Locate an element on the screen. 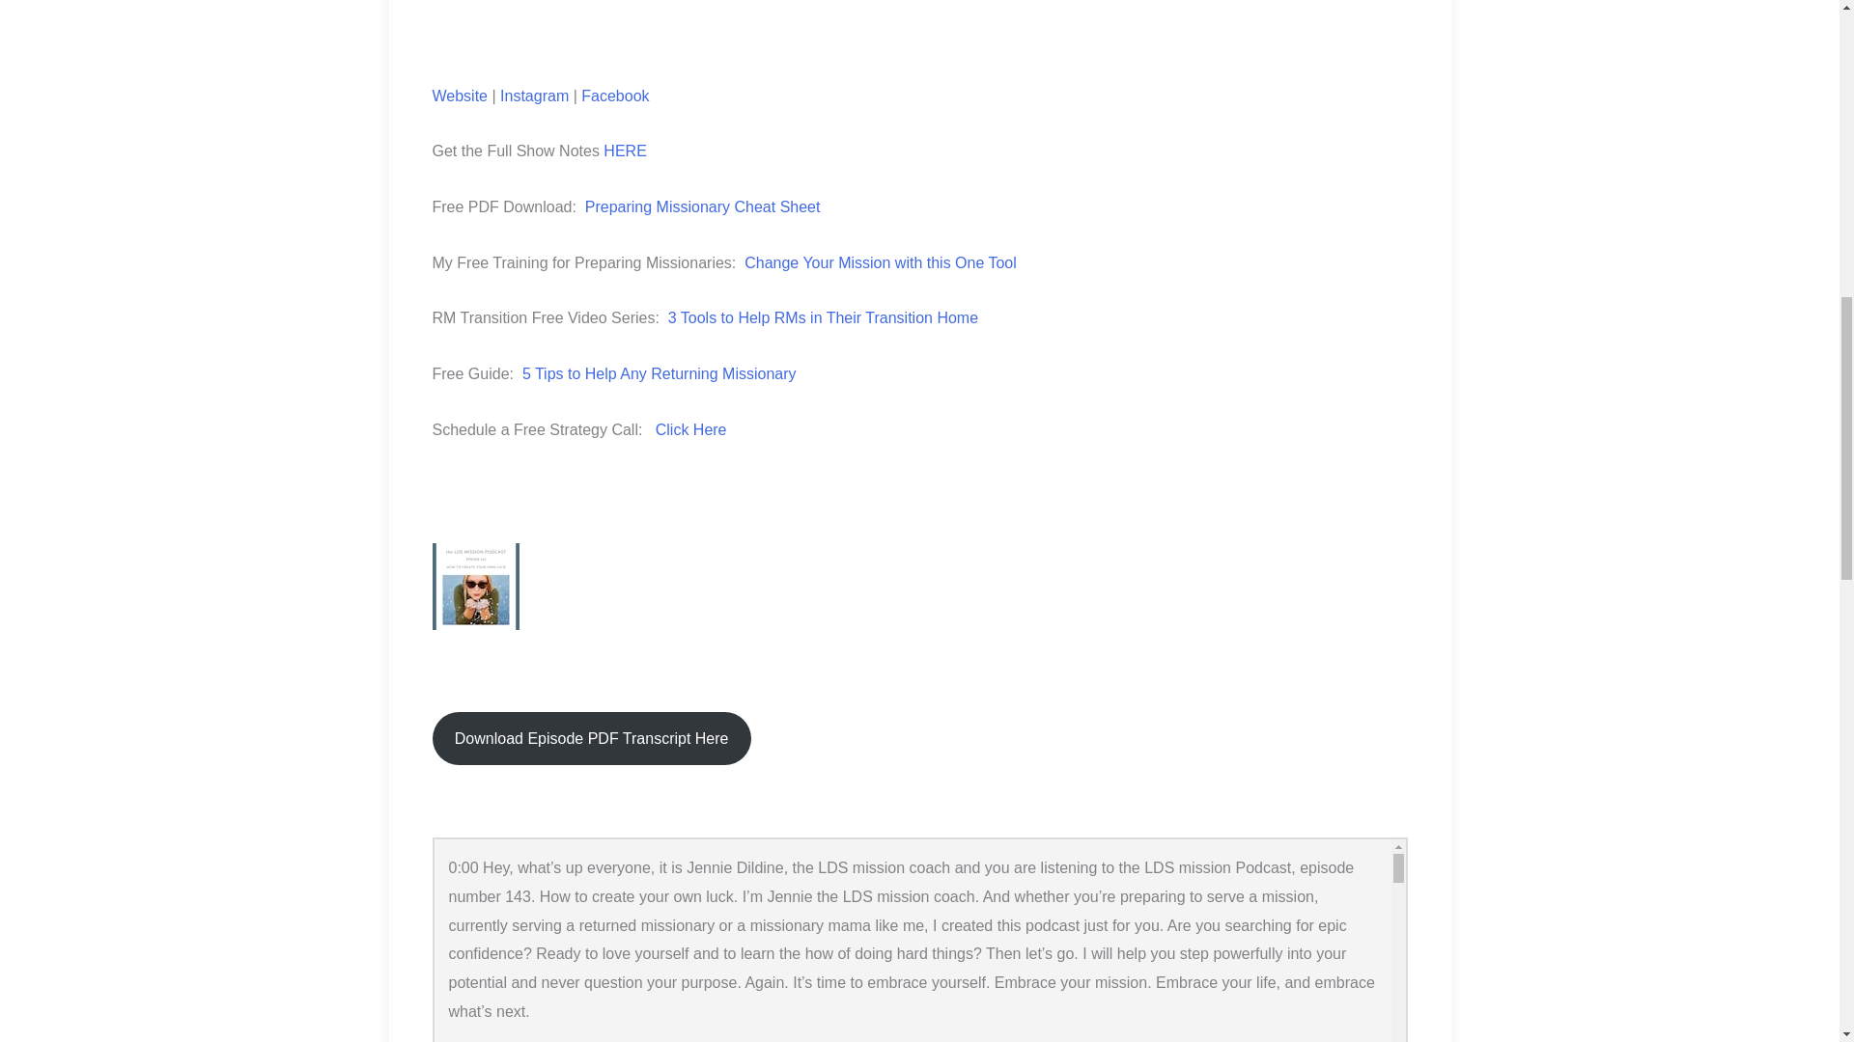 This screenshot has height=1042, width=1854. 3 Tools to Help RMs in Their Transition Home is located at coordinates (823, 317).